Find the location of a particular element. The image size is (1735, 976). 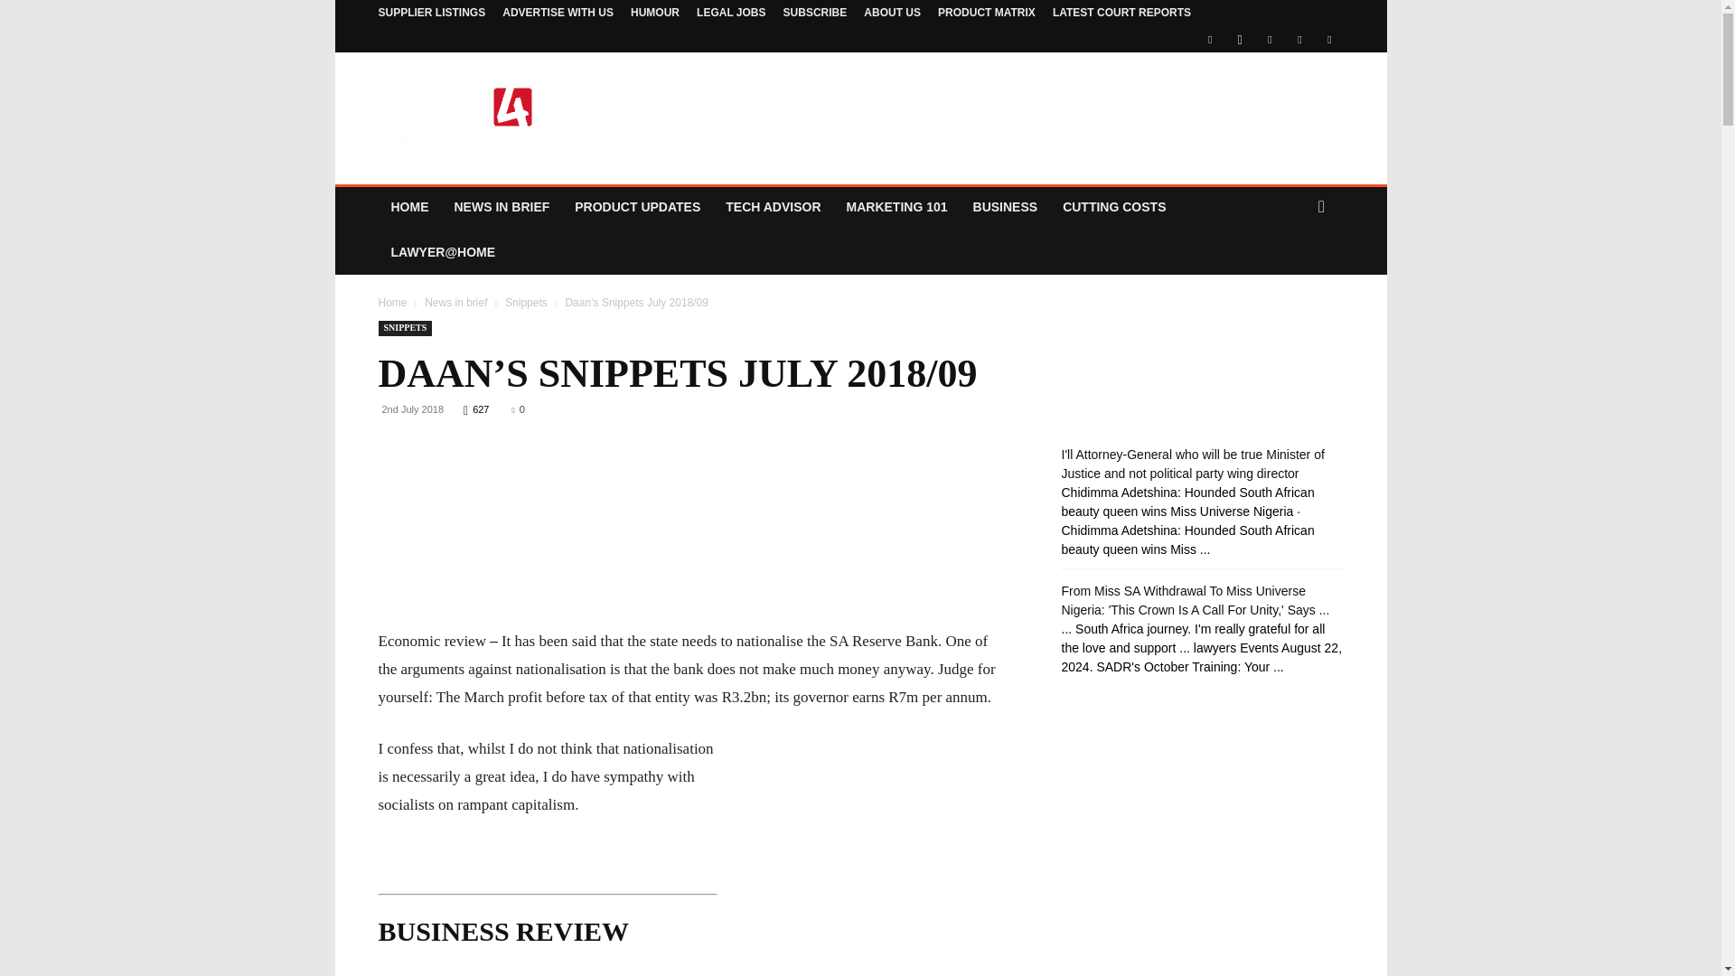

HOME is located at coordinates (408, 206).